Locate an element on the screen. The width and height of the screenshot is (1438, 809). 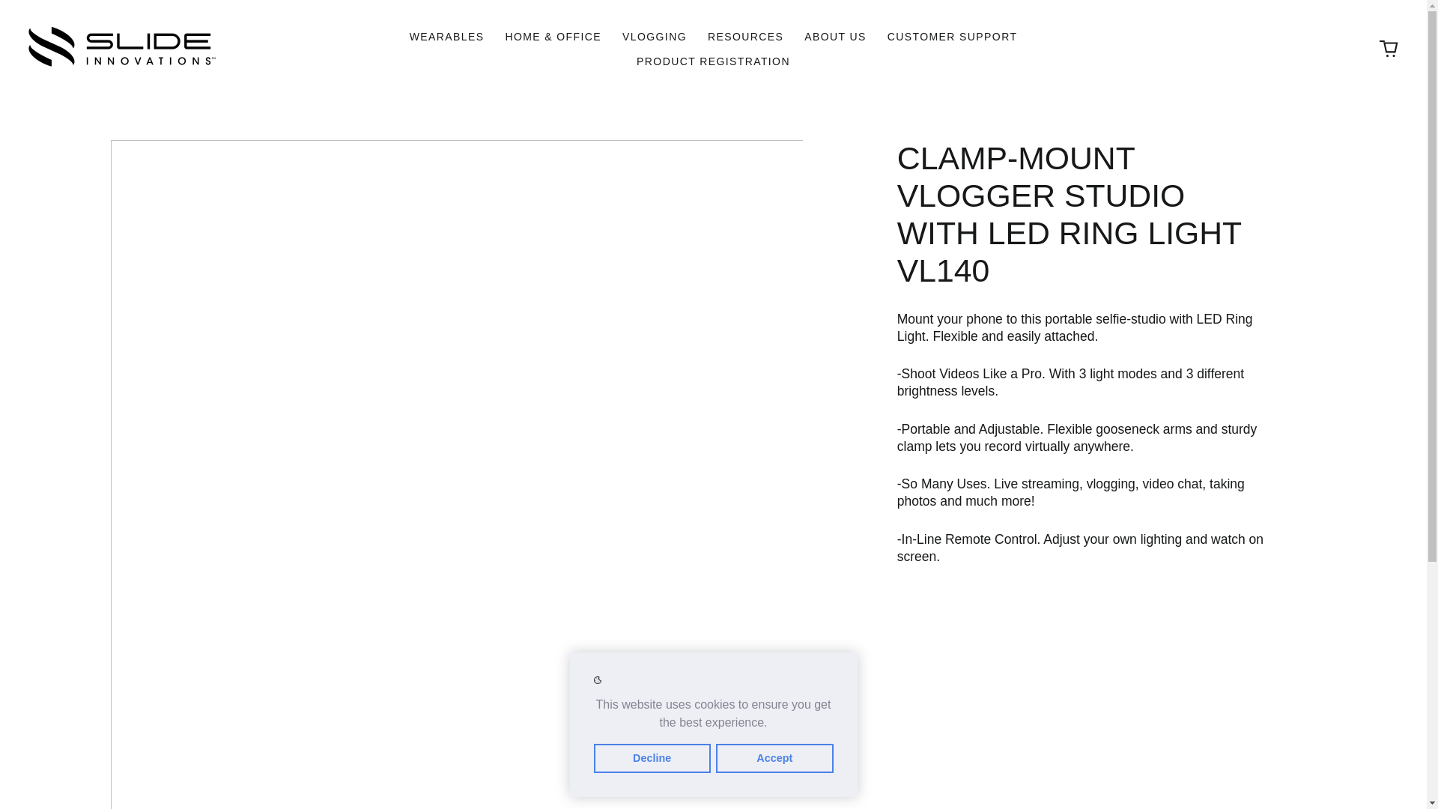
0 items is located at coordinates (1389, 49).